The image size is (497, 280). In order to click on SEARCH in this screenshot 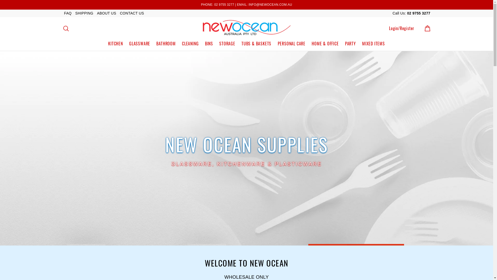, I will do `click(66, 29)`.